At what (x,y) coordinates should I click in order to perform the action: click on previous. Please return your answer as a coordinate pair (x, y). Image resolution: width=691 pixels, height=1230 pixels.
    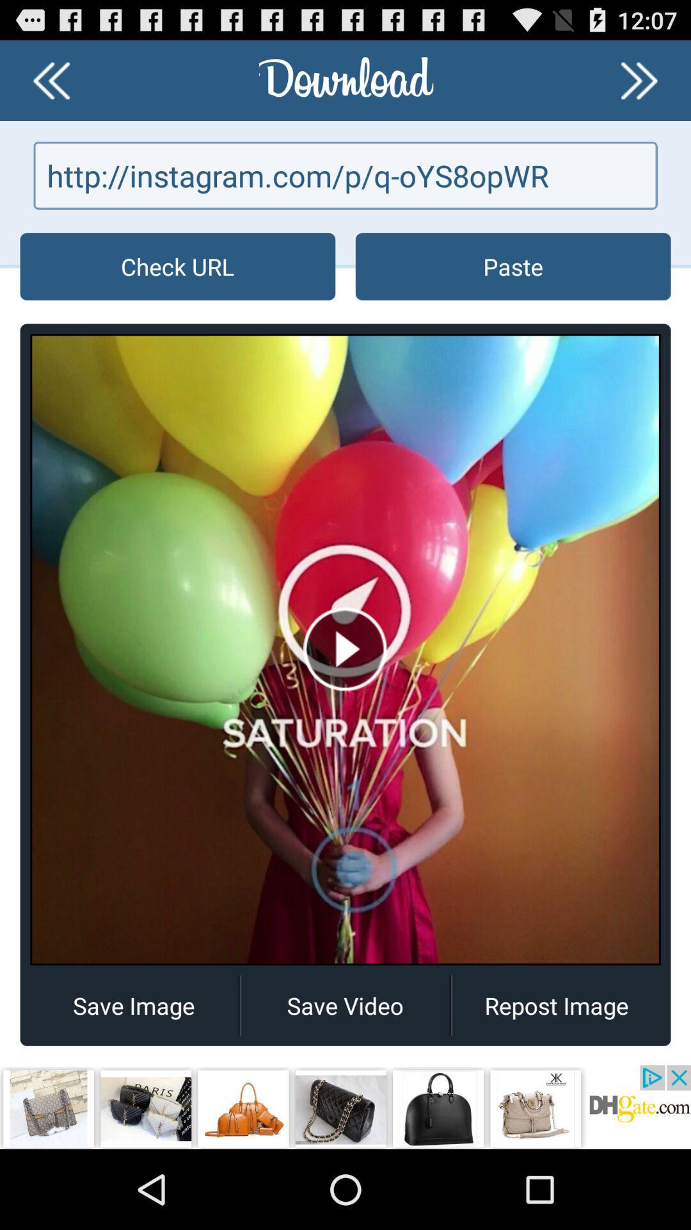
    Looking at the image, I should click on (639, 81).